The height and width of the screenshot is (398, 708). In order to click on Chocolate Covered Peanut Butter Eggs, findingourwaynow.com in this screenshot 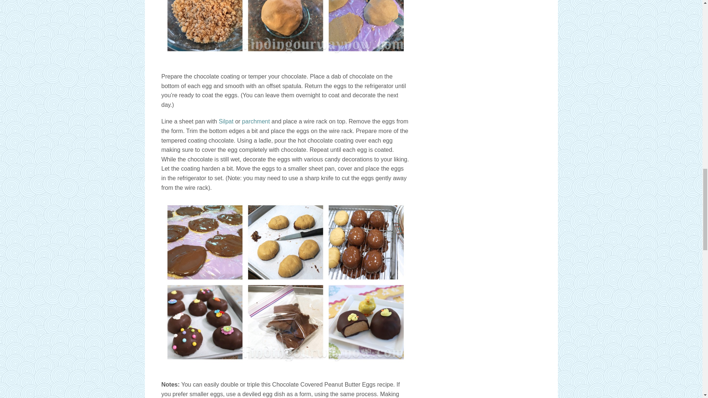, I will do `click(285, 29)`.